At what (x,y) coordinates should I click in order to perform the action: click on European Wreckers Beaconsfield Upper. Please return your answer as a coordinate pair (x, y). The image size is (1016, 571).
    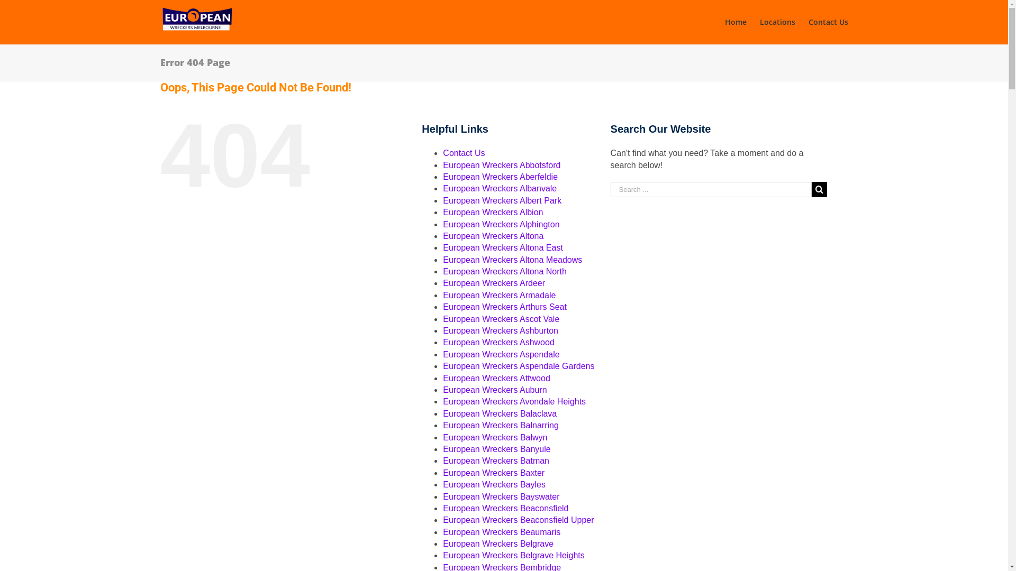
    Looking at the image, I should click on (519, 520).